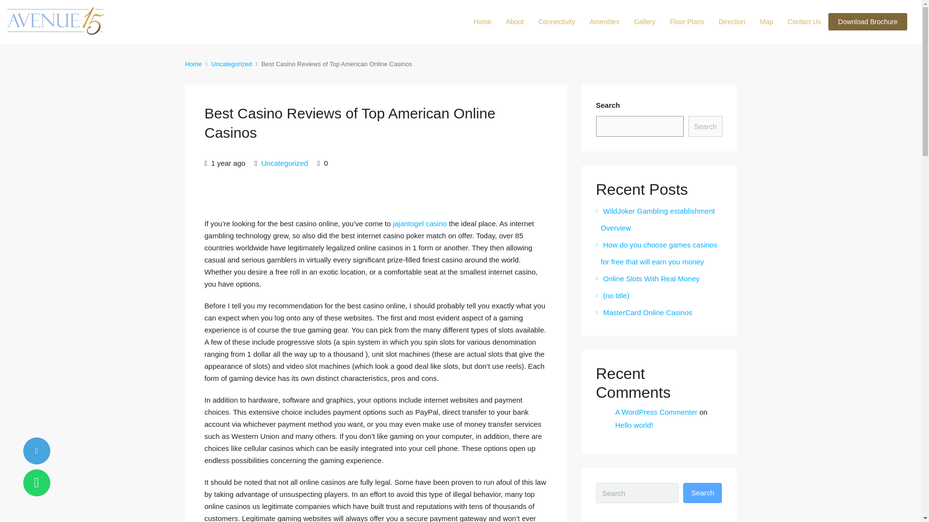 The height and width of the screenshot is (522, 929). Describe the element at coordinates (732, 21) in the screenshot. I see `Direction` at that location.